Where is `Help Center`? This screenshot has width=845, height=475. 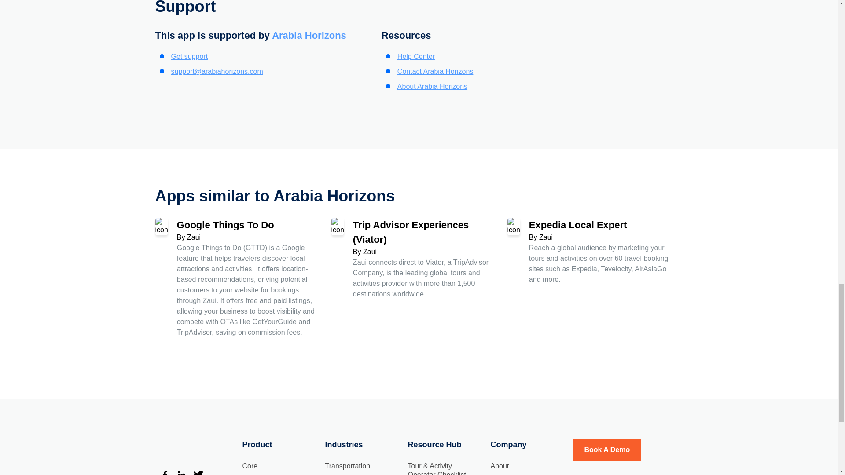 Help Center is located at coordinates (416, 56).